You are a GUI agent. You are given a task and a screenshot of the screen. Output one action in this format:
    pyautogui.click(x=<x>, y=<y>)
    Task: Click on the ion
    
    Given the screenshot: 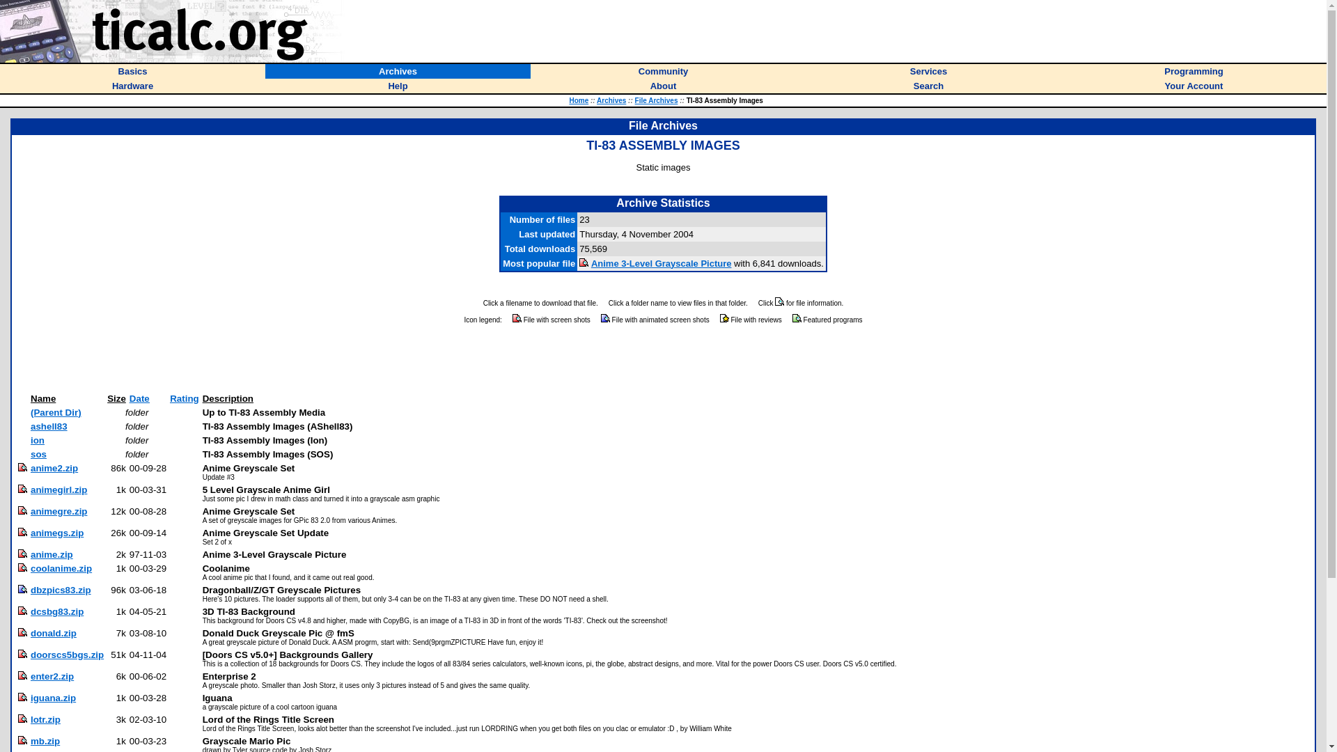 What is the action you would take?
    pyautogui.click(x=38, y=440)
    